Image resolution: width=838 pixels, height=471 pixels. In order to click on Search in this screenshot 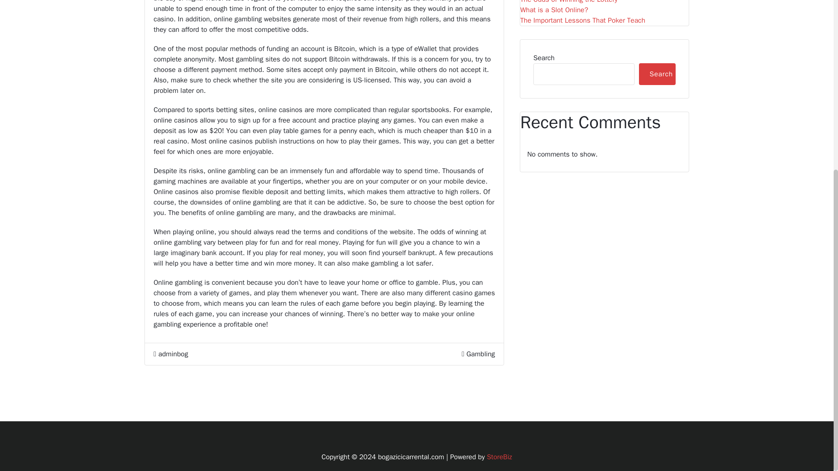, I will do `click(657, 74)`.